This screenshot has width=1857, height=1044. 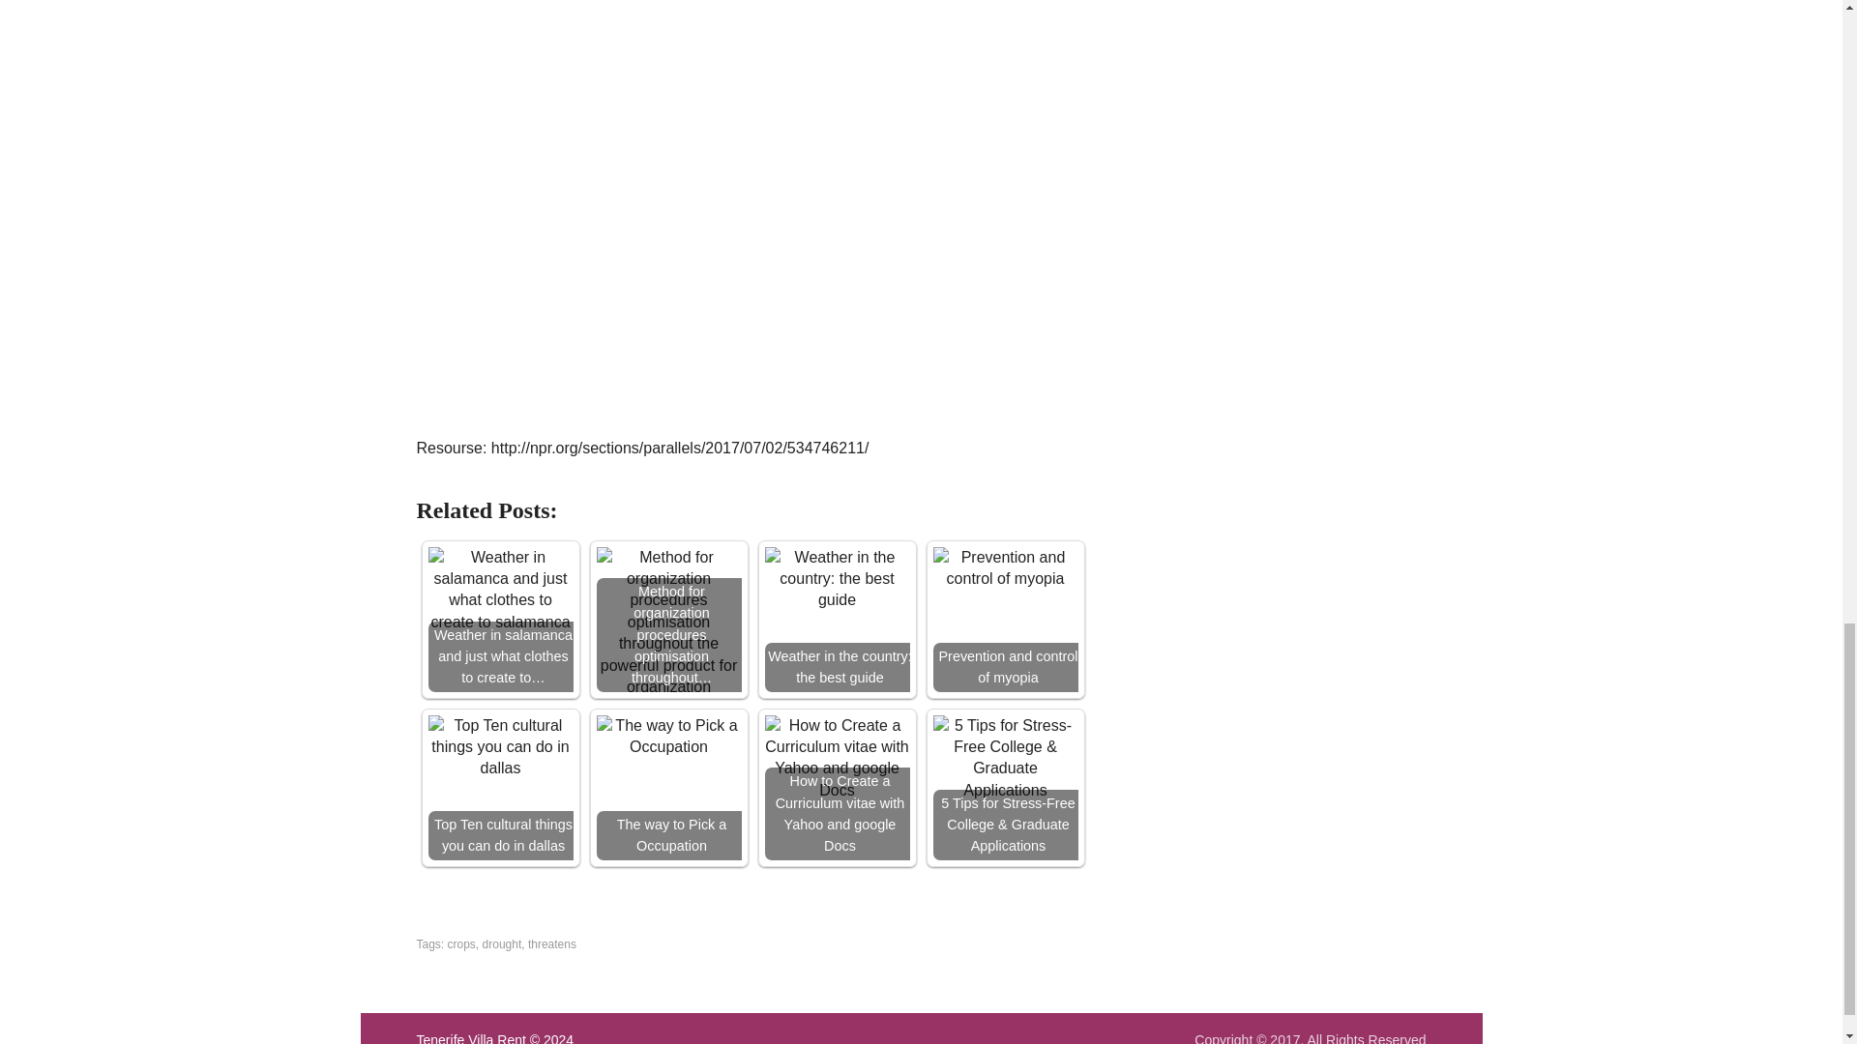 What do you see at coordinates (551, 943) in the screenshot?
I see `threatens` at bounding box center [551, 943].